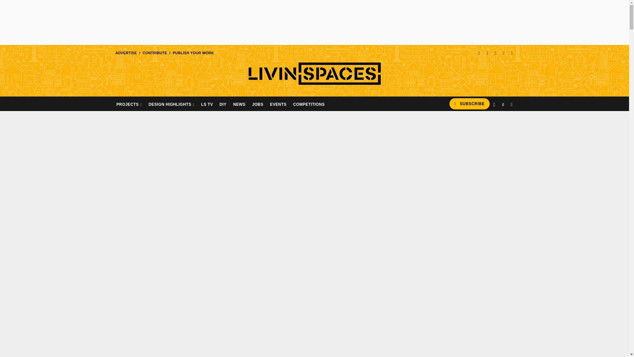 This screenshot has width=634, height=357. Describe the element at coordinates (207, 103) in the screenshot. I see `LS TV` at that location.